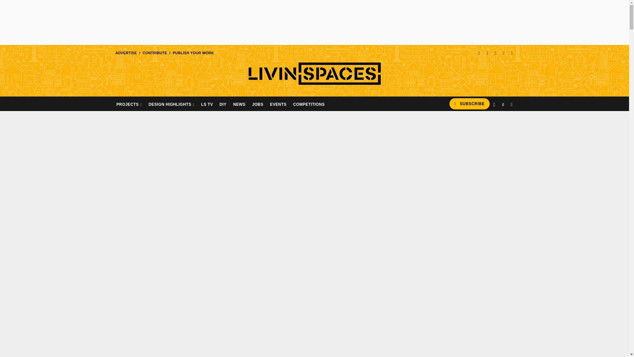 This screenshot has width=634, height=357. Describe the element at coordinates (207, 103) in the screenshot. I see `LS TV` at that location.